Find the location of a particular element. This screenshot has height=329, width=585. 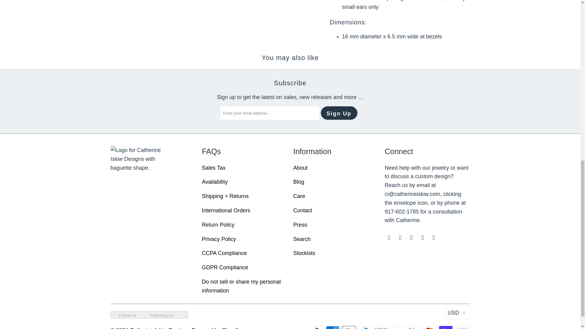

Google Pay is located at coordinates (414, 327).